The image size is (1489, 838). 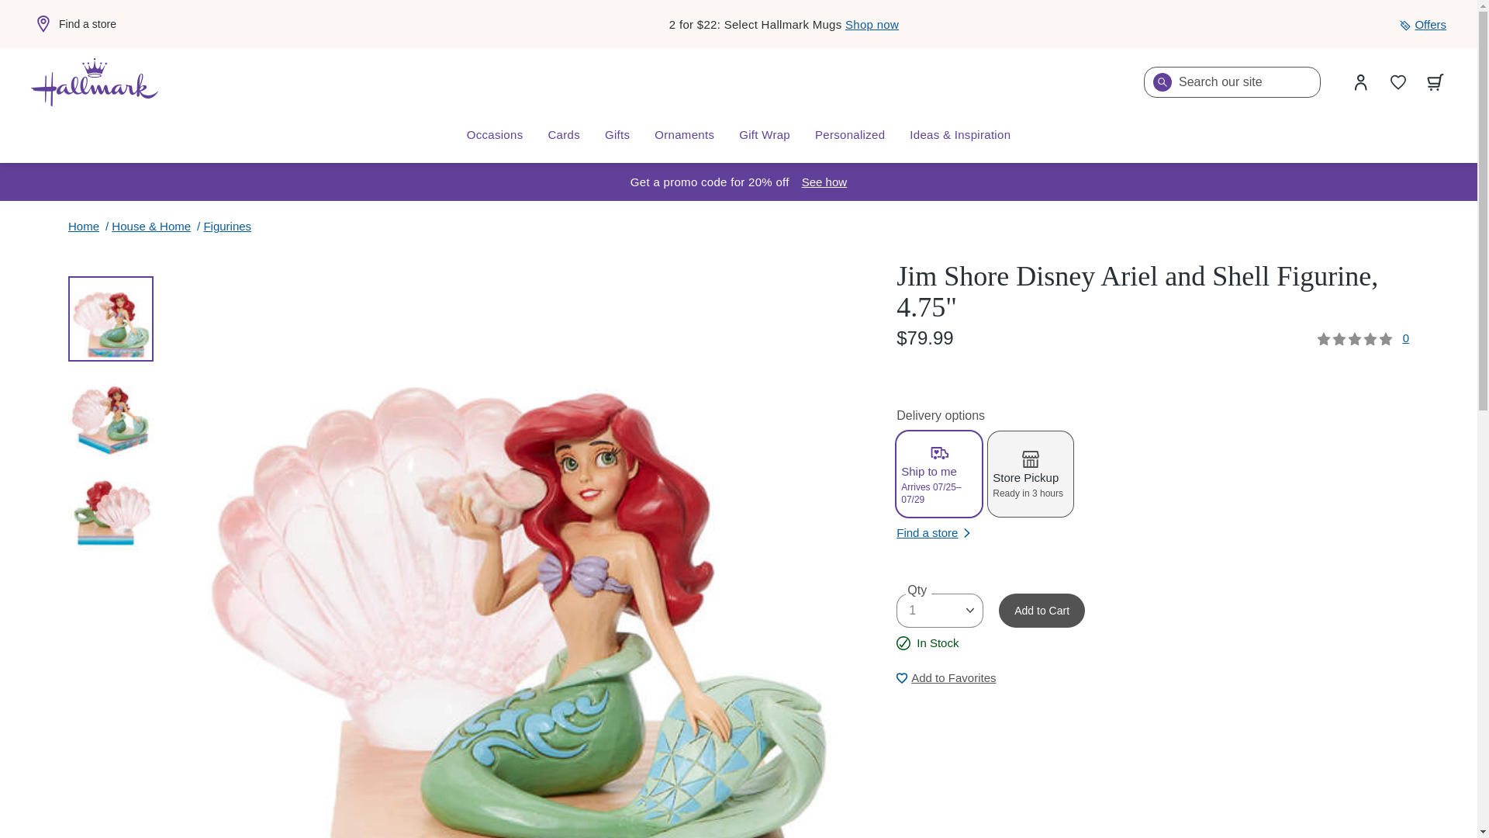 I want to click on Favorites, so click(x=1398, y=82).